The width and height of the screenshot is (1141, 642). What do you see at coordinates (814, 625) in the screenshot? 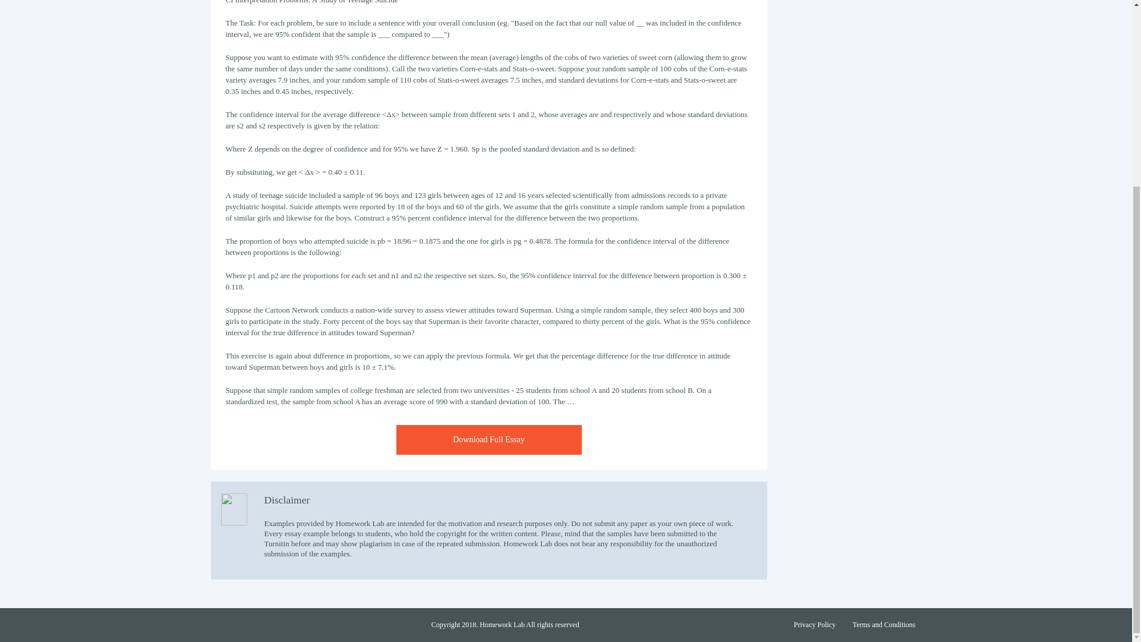
I see `Privacy Policy` at bounding box center [814, 625].